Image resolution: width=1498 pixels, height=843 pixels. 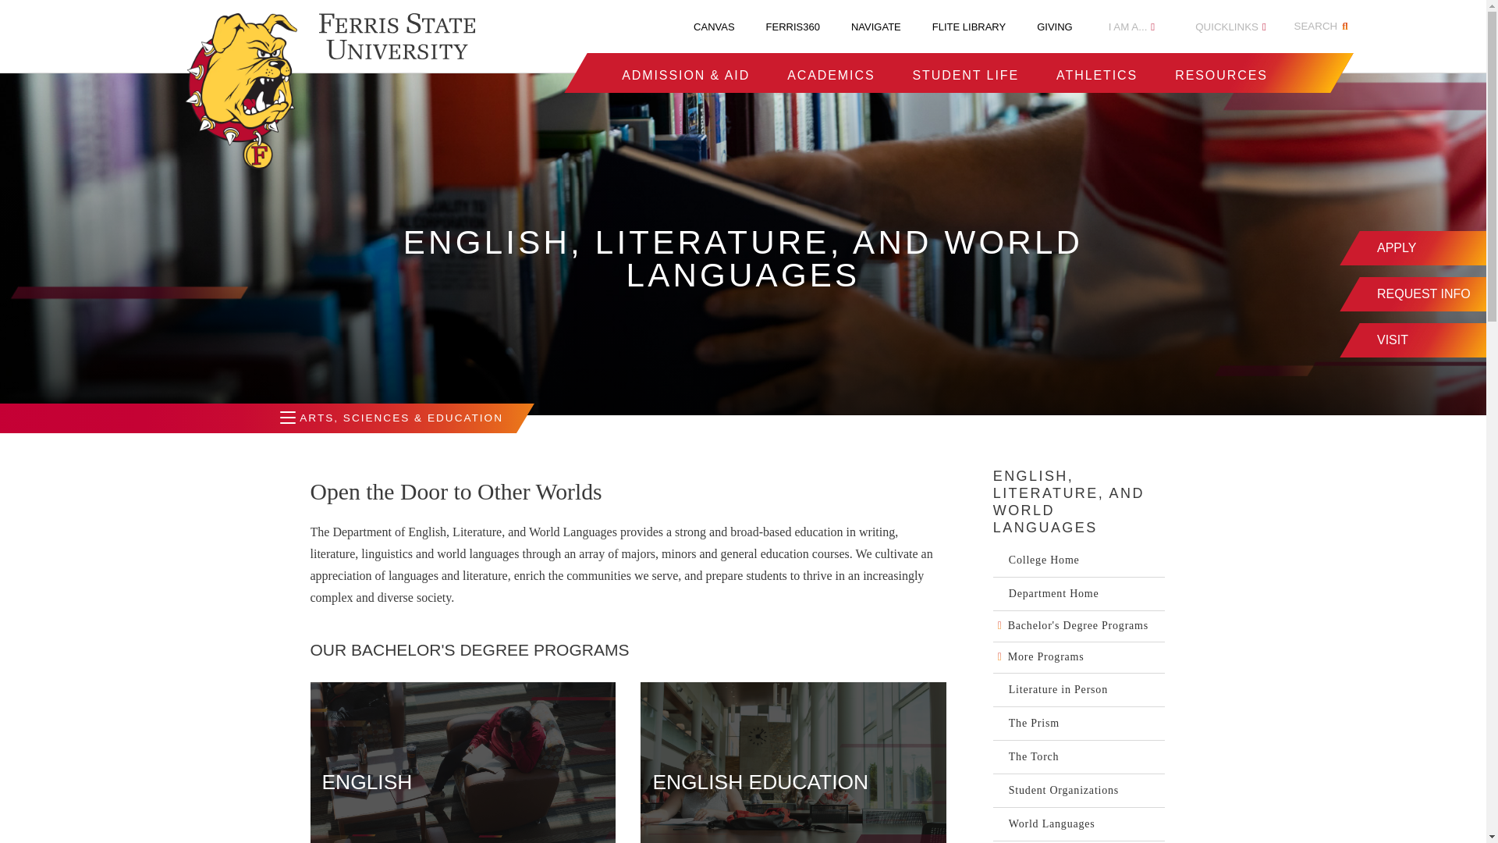 What do you see at coordinates (1323, 27) in the screenshot?
I see `SEARCH` at bounding box center [1323, 27].